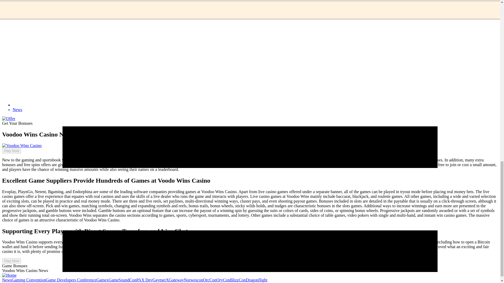  I want to click on PAX Dev, so click(144, 280).